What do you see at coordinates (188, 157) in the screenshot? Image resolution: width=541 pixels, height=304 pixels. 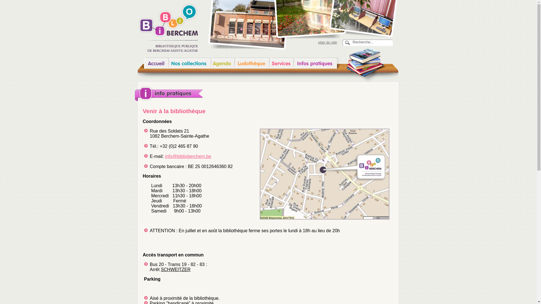 I see `info@biblioberchem.be` at bounding box center [188, 157].